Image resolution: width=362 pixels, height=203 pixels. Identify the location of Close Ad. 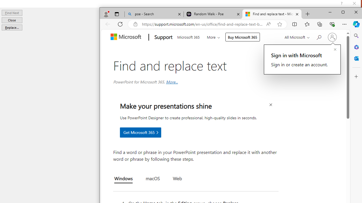
(271, 105).